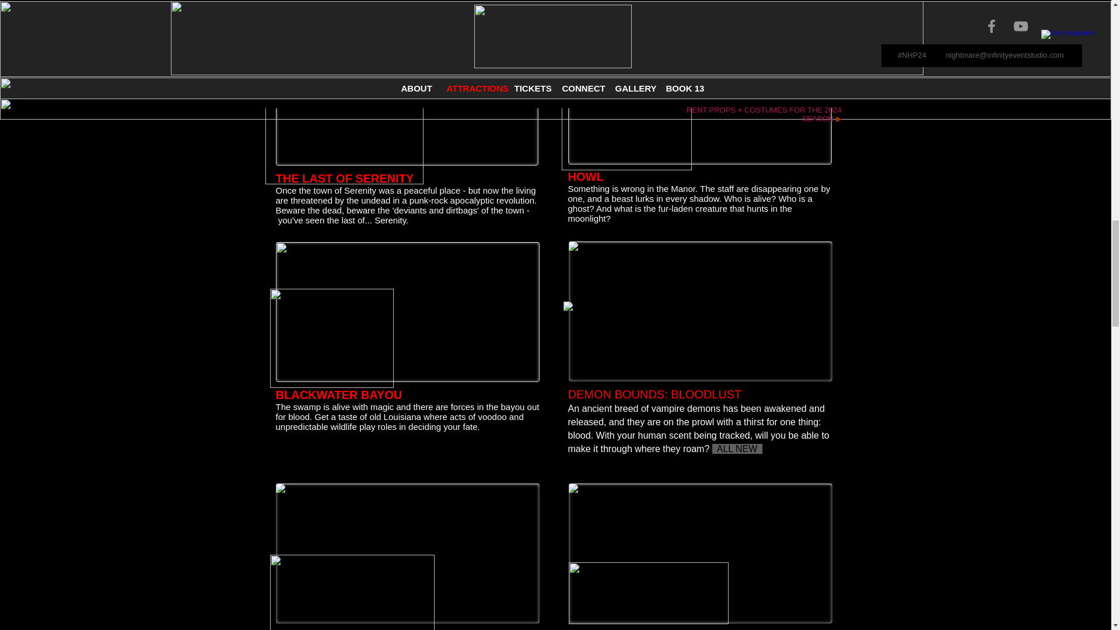  Describe the element at coordinates (344, 121) in the screenshot. I see `serenity0.png` at that location.